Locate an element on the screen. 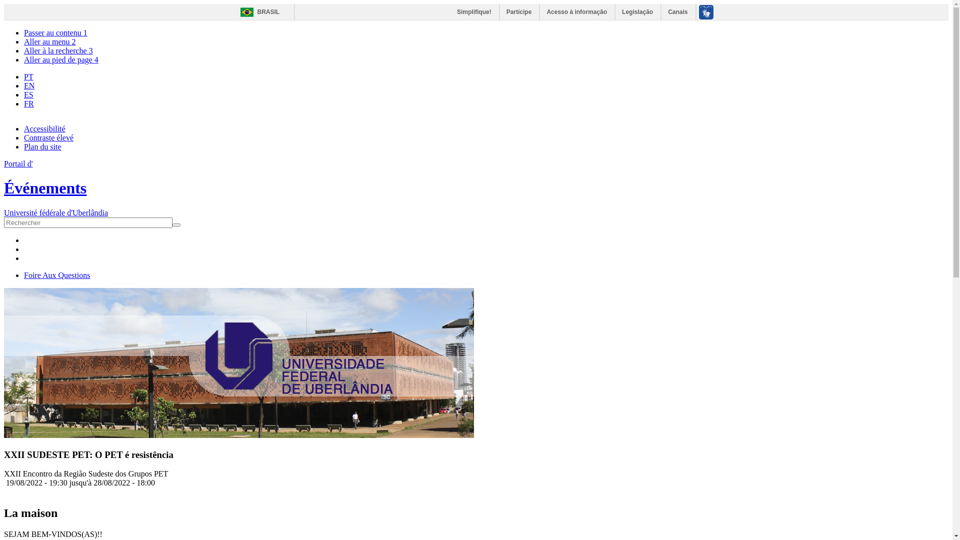 Image resolution: width=960 pixels, height=540 pixels. Passer au contenu 1 is located at coordinates (56, 33).